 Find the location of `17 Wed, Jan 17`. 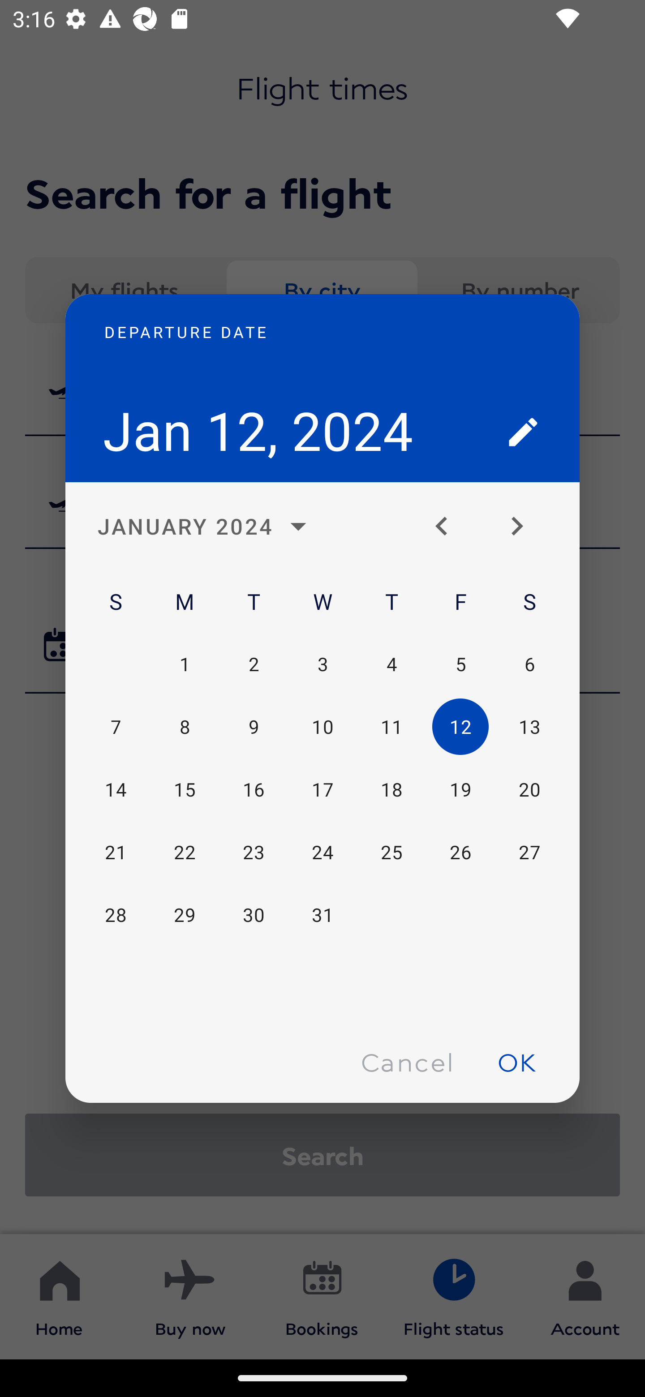

17 Wed, Jan 17 is located at coordinates (322, 790).